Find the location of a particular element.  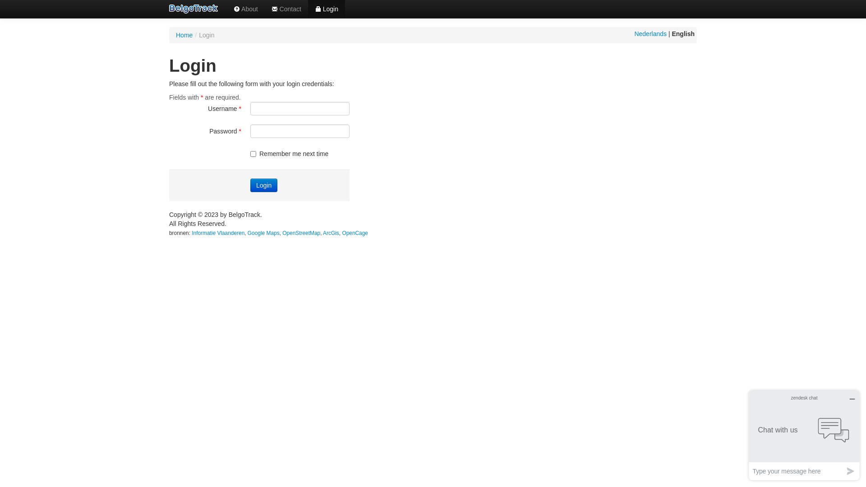

OpenStreetMap is located at coordinates (301, 233).